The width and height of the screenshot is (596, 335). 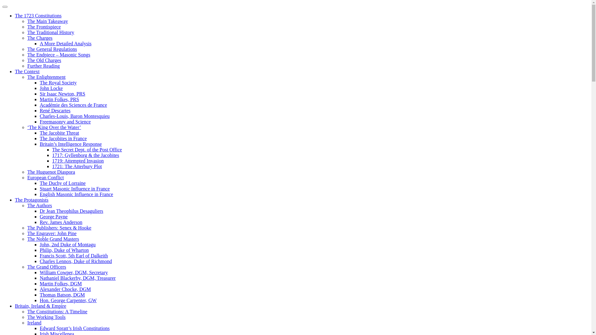 I want to click on The Jacobites in France, so click(x=63, y=138).